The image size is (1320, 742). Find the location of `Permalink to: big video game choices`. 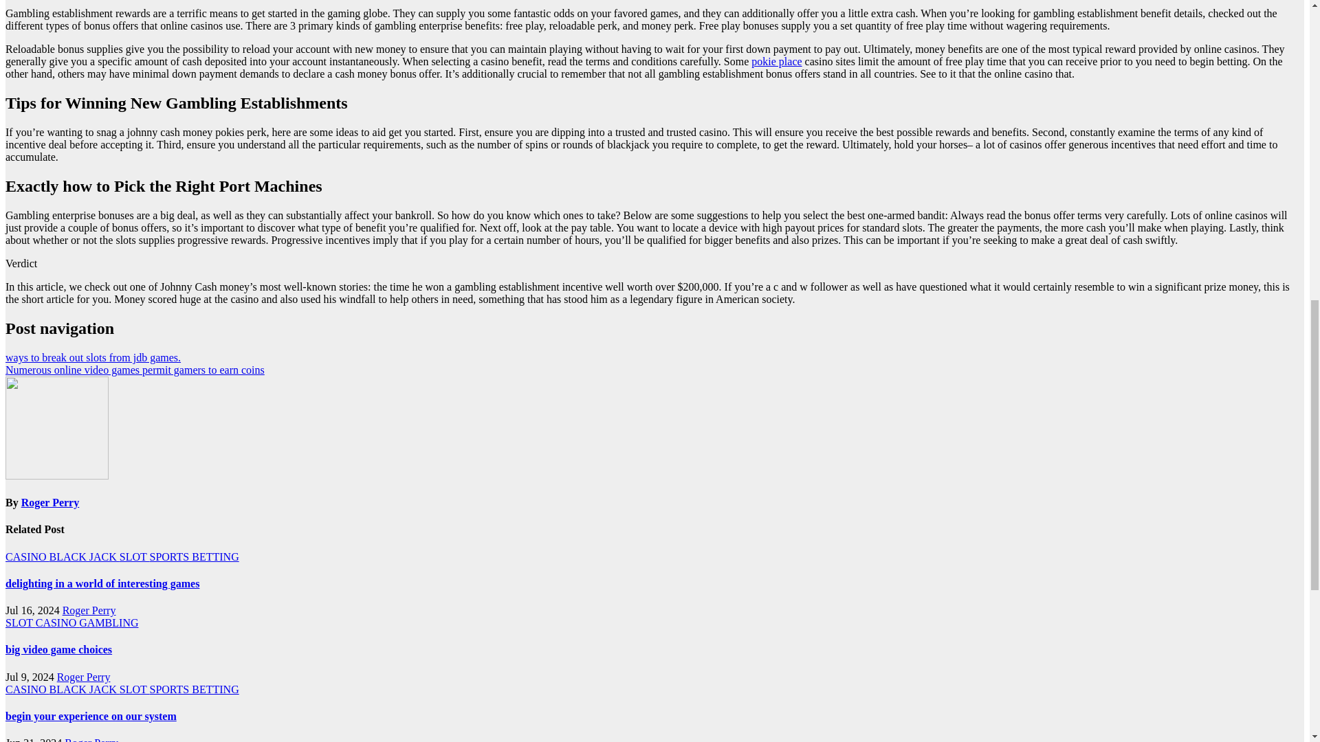

Permalink to: big video game choices is located at coordinates (58, 649).